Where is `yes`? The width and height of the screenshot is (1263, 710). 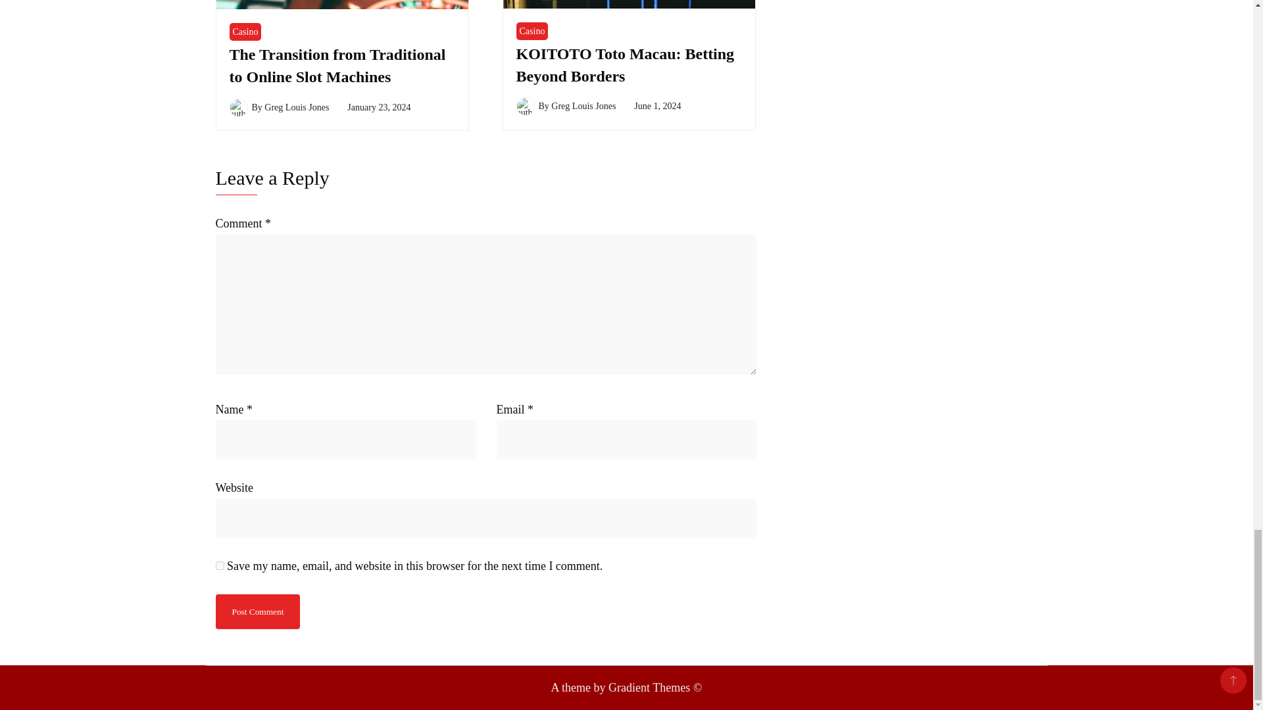
yes is located at coordinates (220, 565).